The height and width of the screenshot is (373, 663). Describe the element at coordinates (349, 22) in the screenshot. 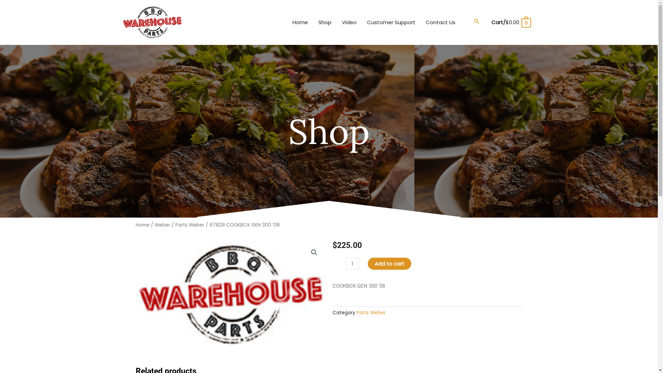

I see `Video` at that location.